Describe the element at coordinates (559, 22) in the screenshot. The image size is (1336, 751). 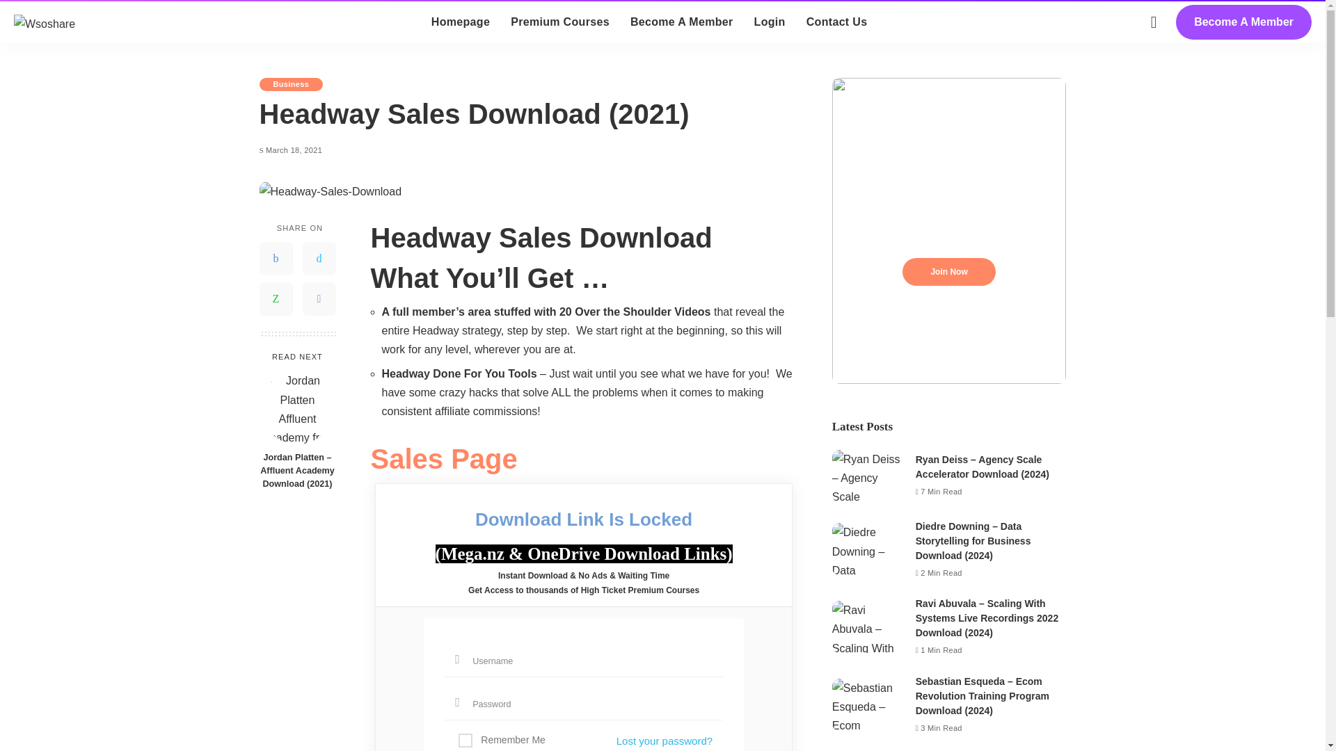
I see `Premium Courses` at that location.